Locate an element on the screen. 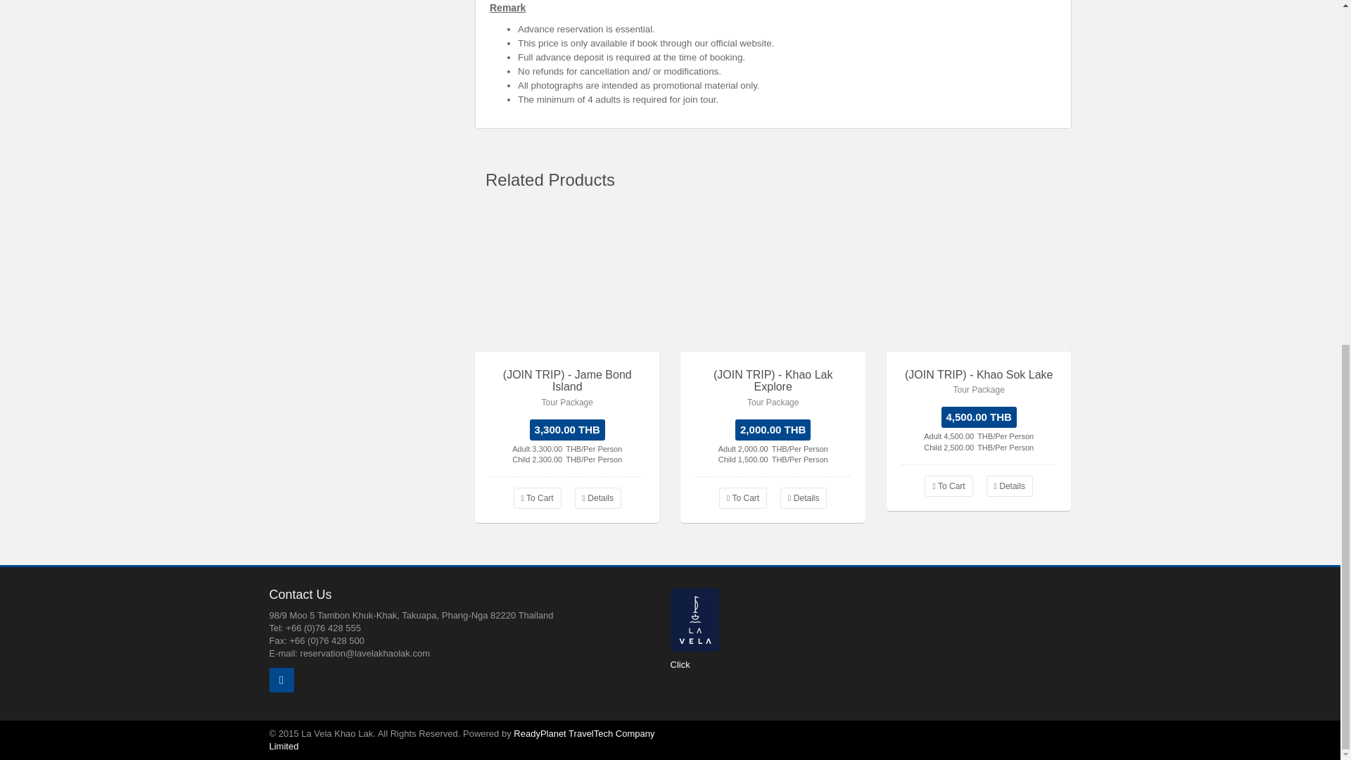 Image resolution: width=1351 pixels, height=760 pixels. To Cart is located at coordinates (743, 498).